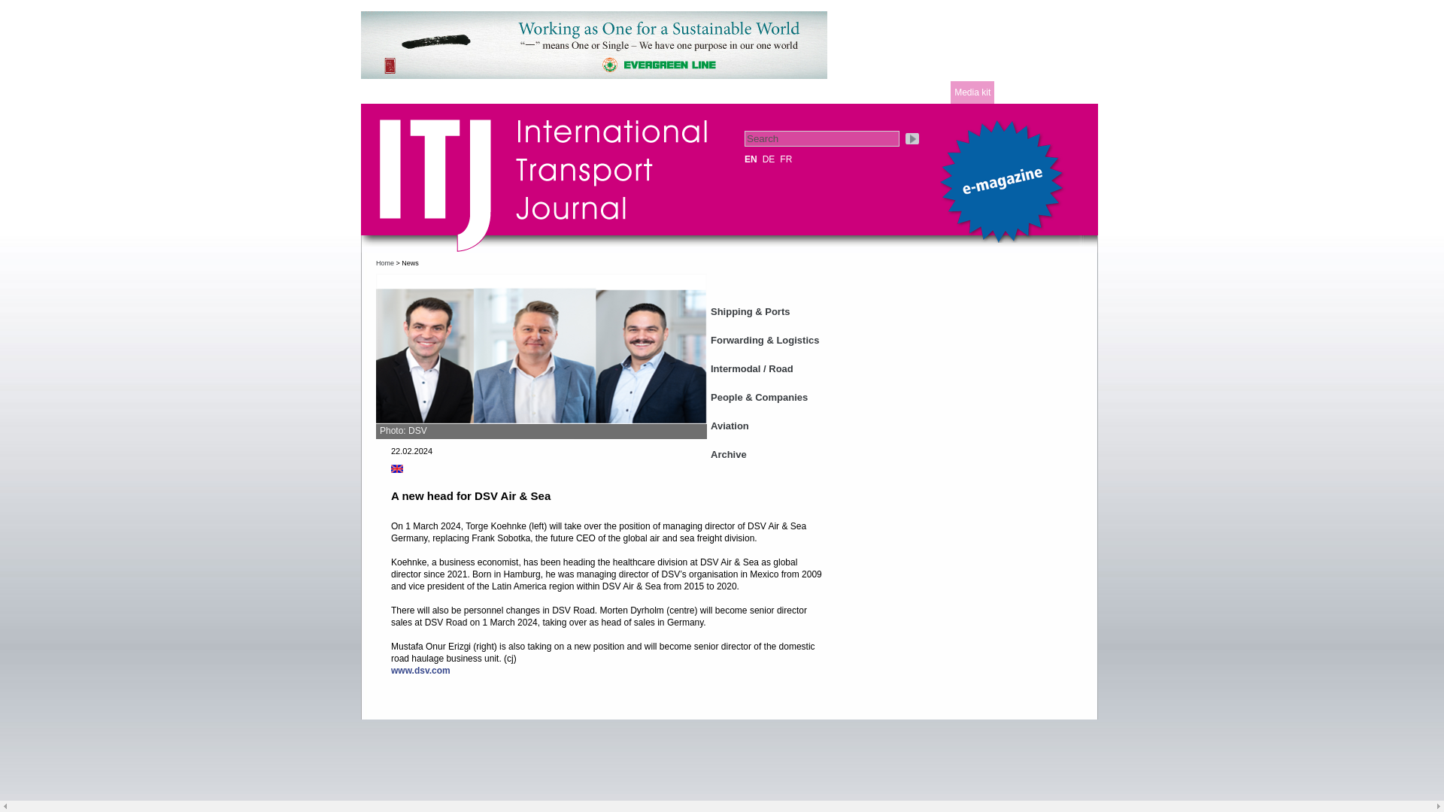 The height and width of the screenshot is (812, 1444). Describe the element at coordinates (751, 159) in the screenshot. I see `EN` at that location.